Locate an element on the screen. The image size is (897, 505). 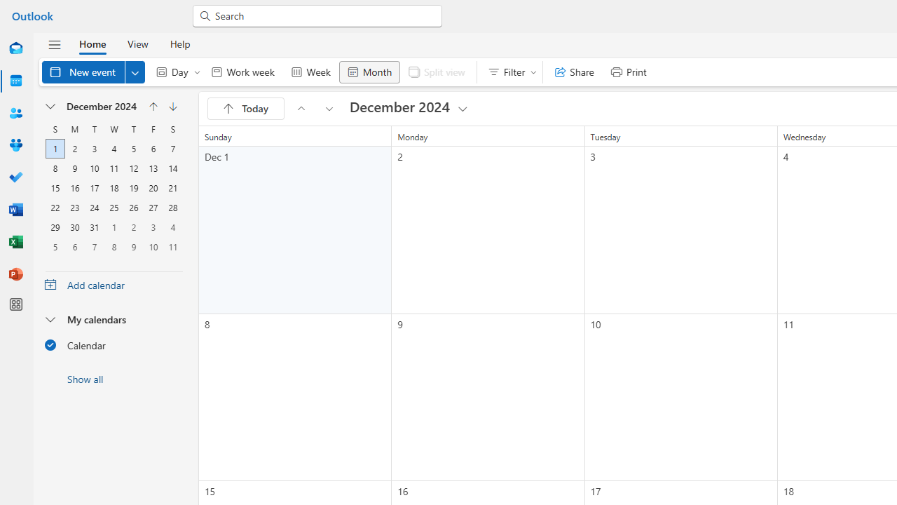
8, December, 2024 is located at coordinates (55, 168).